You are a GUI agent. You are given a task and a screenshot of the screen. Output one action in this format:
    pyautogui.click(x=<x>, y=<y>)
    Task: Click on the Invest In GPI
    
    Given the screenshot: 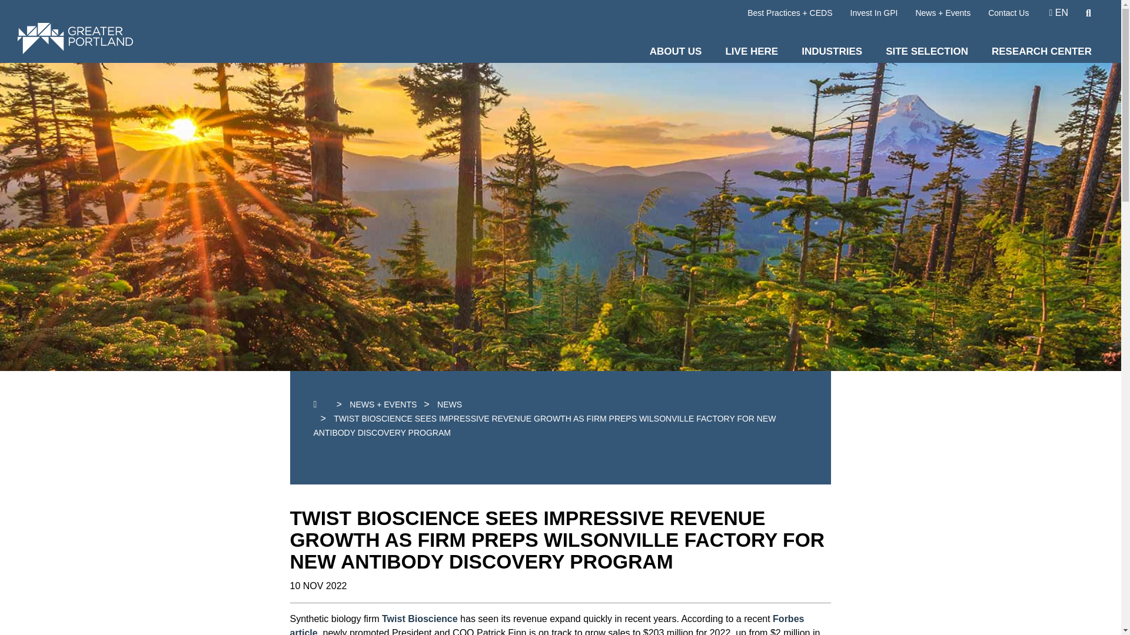 What is the action you would take?
    pyautogui.click(x=875, y=13)
    